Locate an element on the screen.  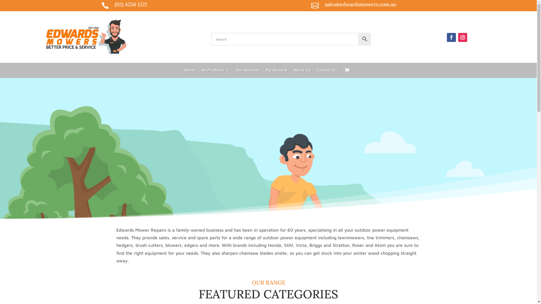
About Us is located at coordinates (302, 71).